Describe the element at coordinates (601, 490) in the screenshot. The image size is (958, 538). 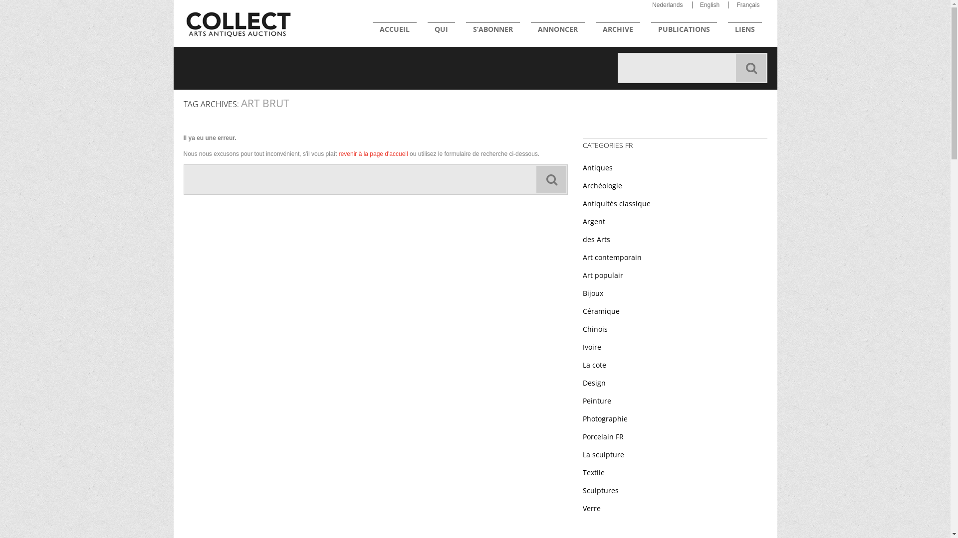
I see `Sculptures` at that location.